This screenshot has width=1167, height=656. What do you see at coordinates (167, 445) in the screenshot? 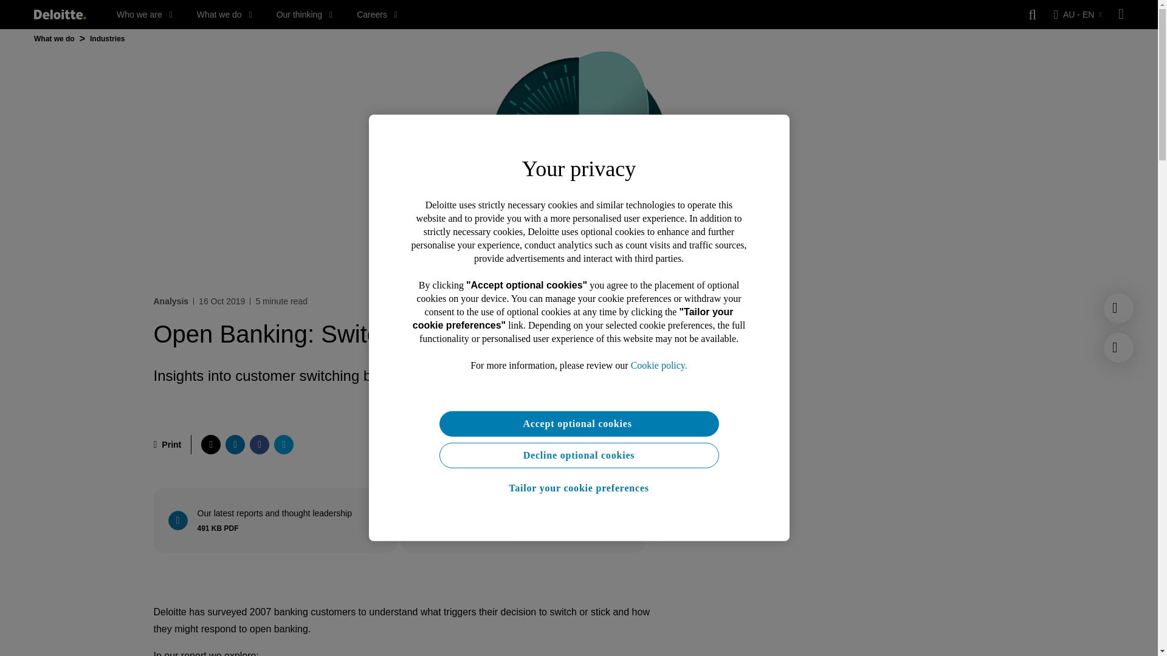
I see `share via facebook` at bounding box center [167, 445].